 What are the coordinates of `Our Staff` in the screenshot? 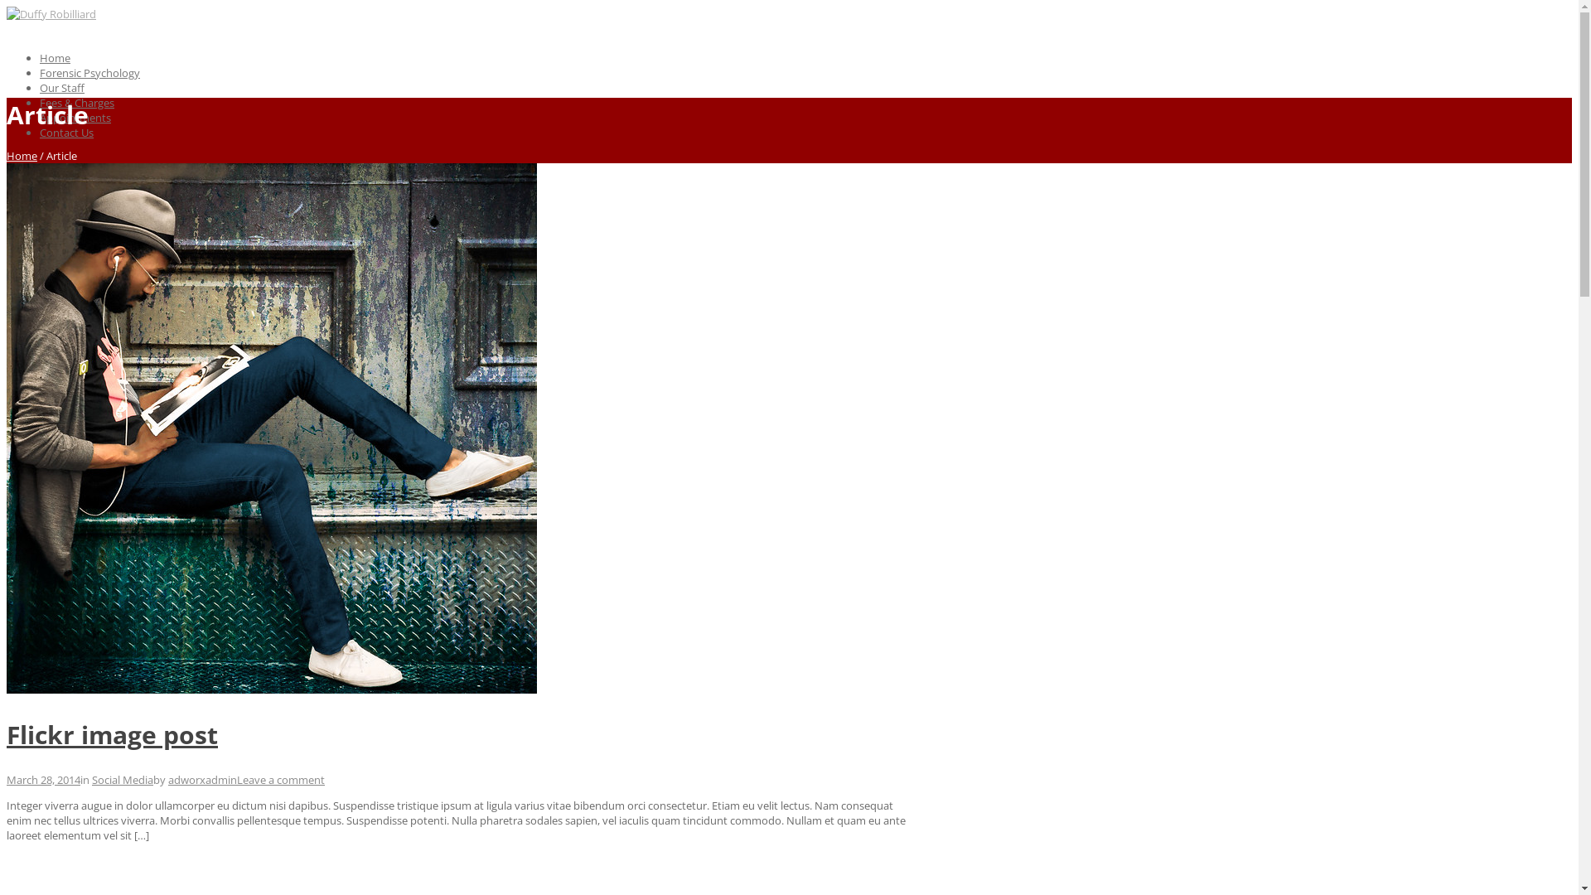 It's located at (62, 88).